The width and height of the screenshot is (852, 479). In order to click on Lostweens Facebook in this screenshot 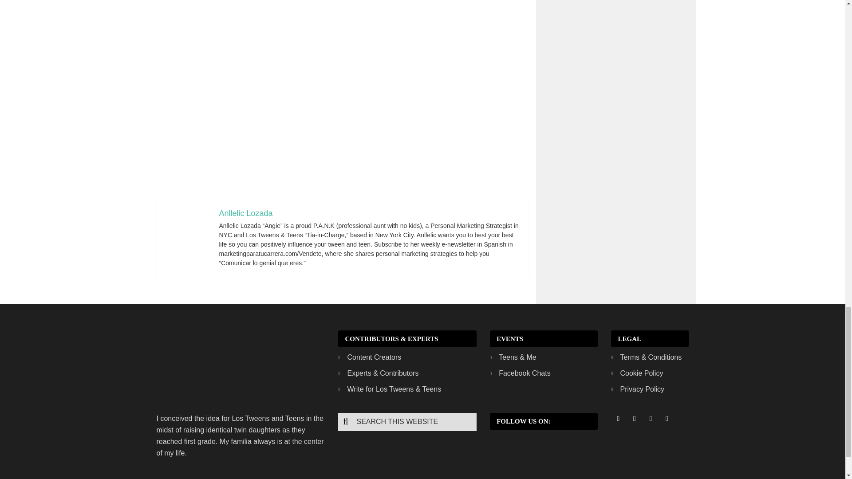, I will do `click(618, 418)`.